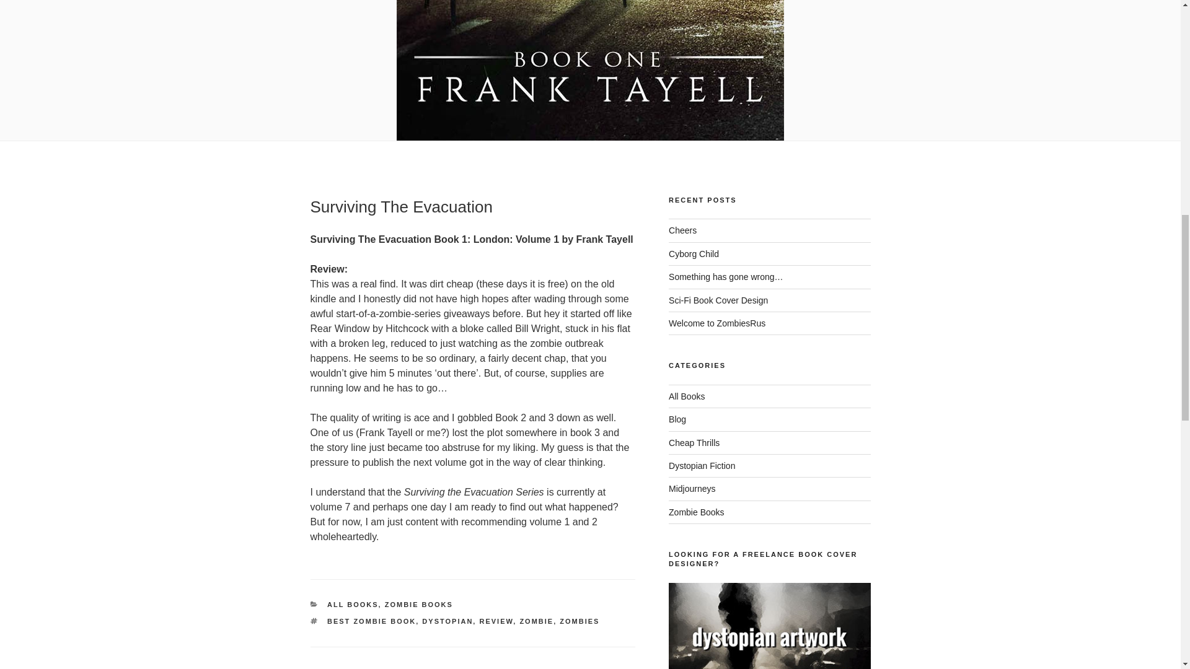 The height and width of the screenshot is (669, 1190). Describe the element at coordinates (371, 621) in the screenshot. I see `BEST ZOMBIE BOOK` at that location.